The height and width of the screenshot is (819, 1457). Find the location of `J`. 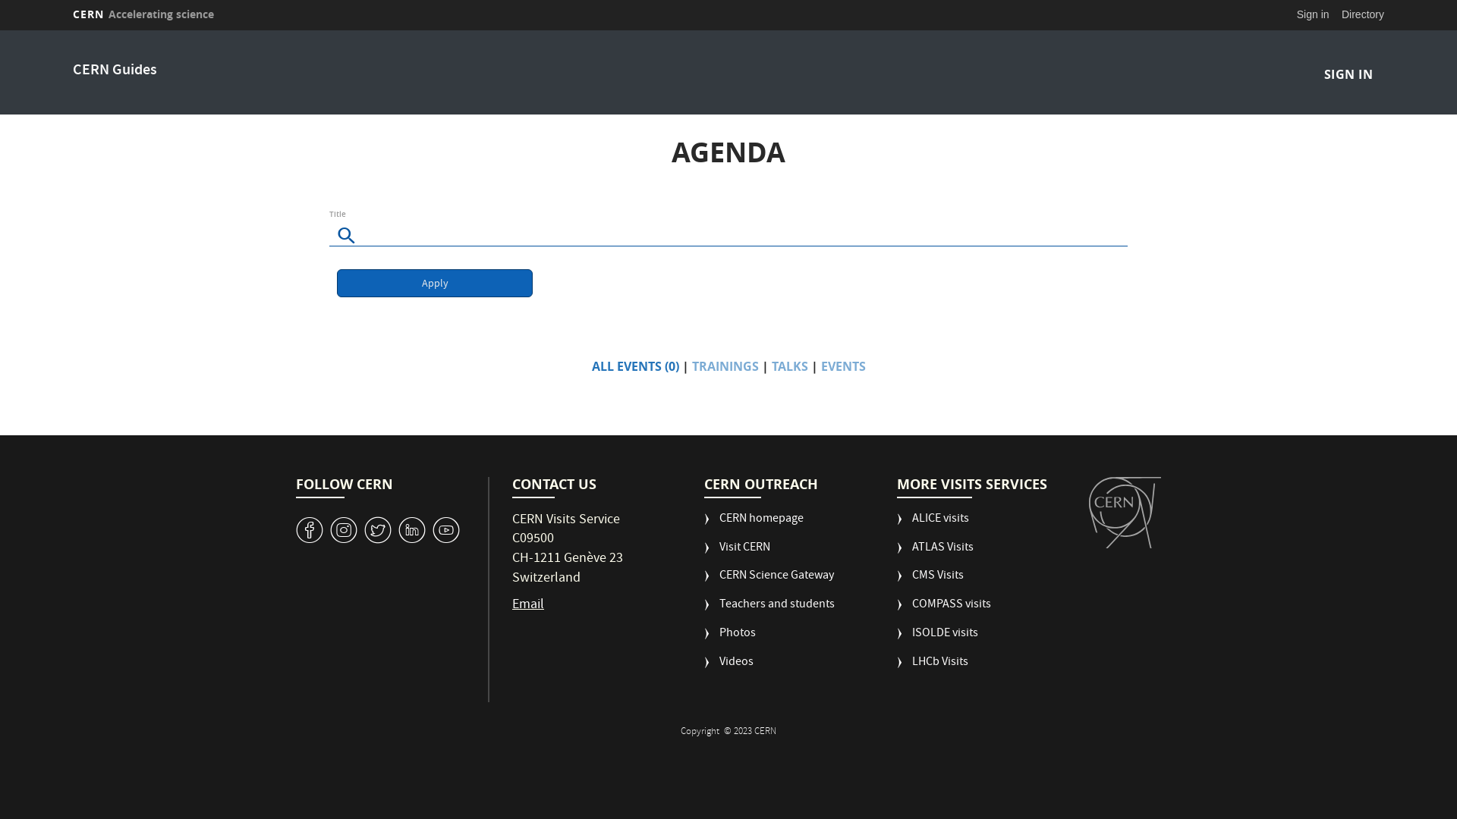

J is located at coordinates (344, 531).